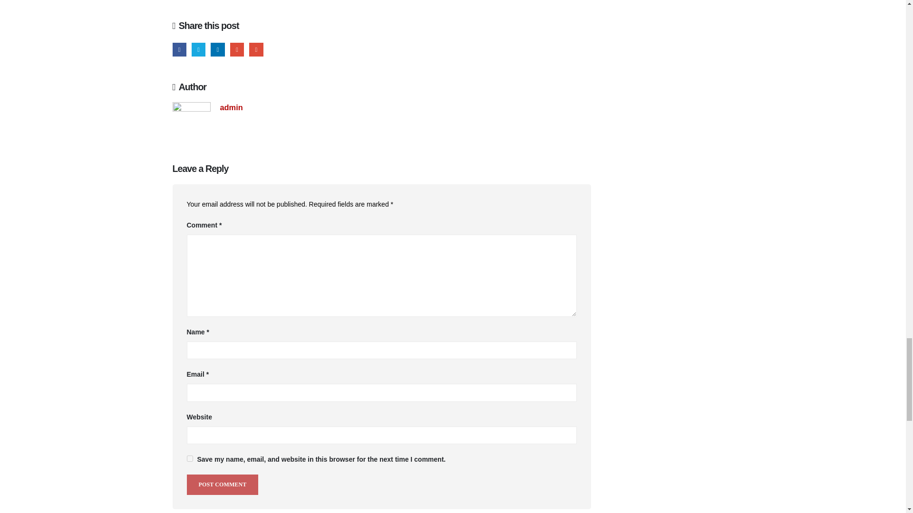 The image size is (913, 513). I want to click on Twitter, so click(199, 49).